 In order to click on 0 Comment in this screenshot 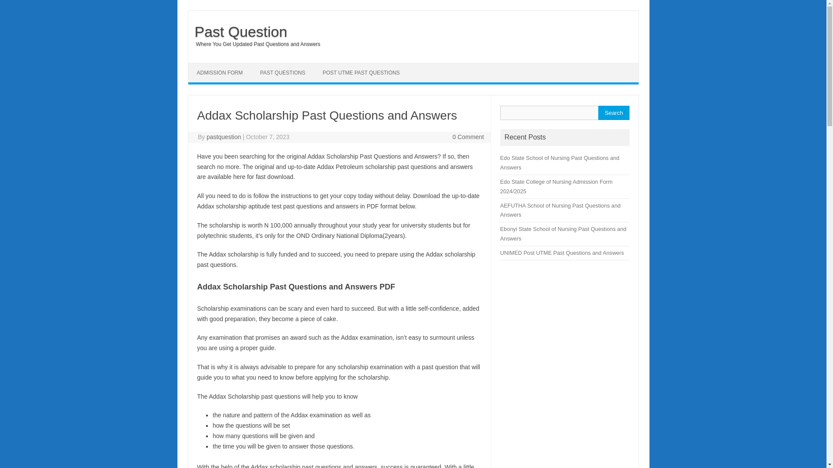, I will do `click(468, 137)`.